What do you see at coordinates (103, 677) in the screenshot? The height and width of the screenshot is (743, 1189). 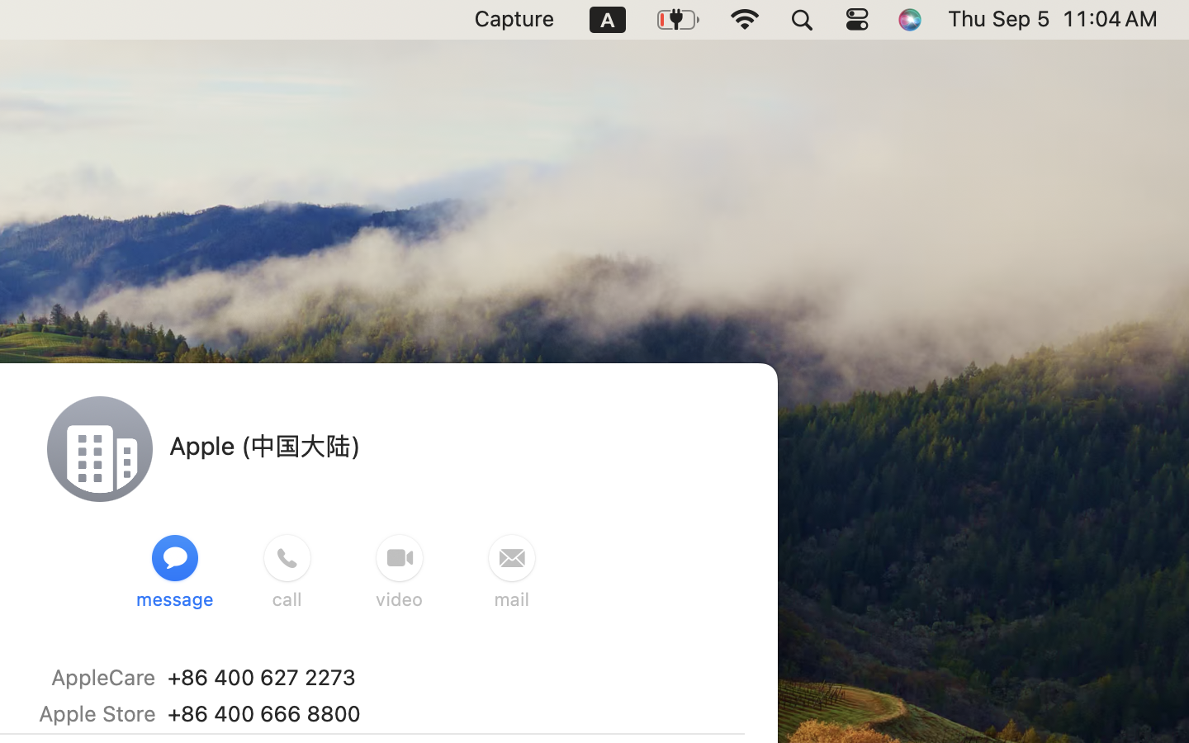 I see `AppleCare` at bounding box center [103, 677].